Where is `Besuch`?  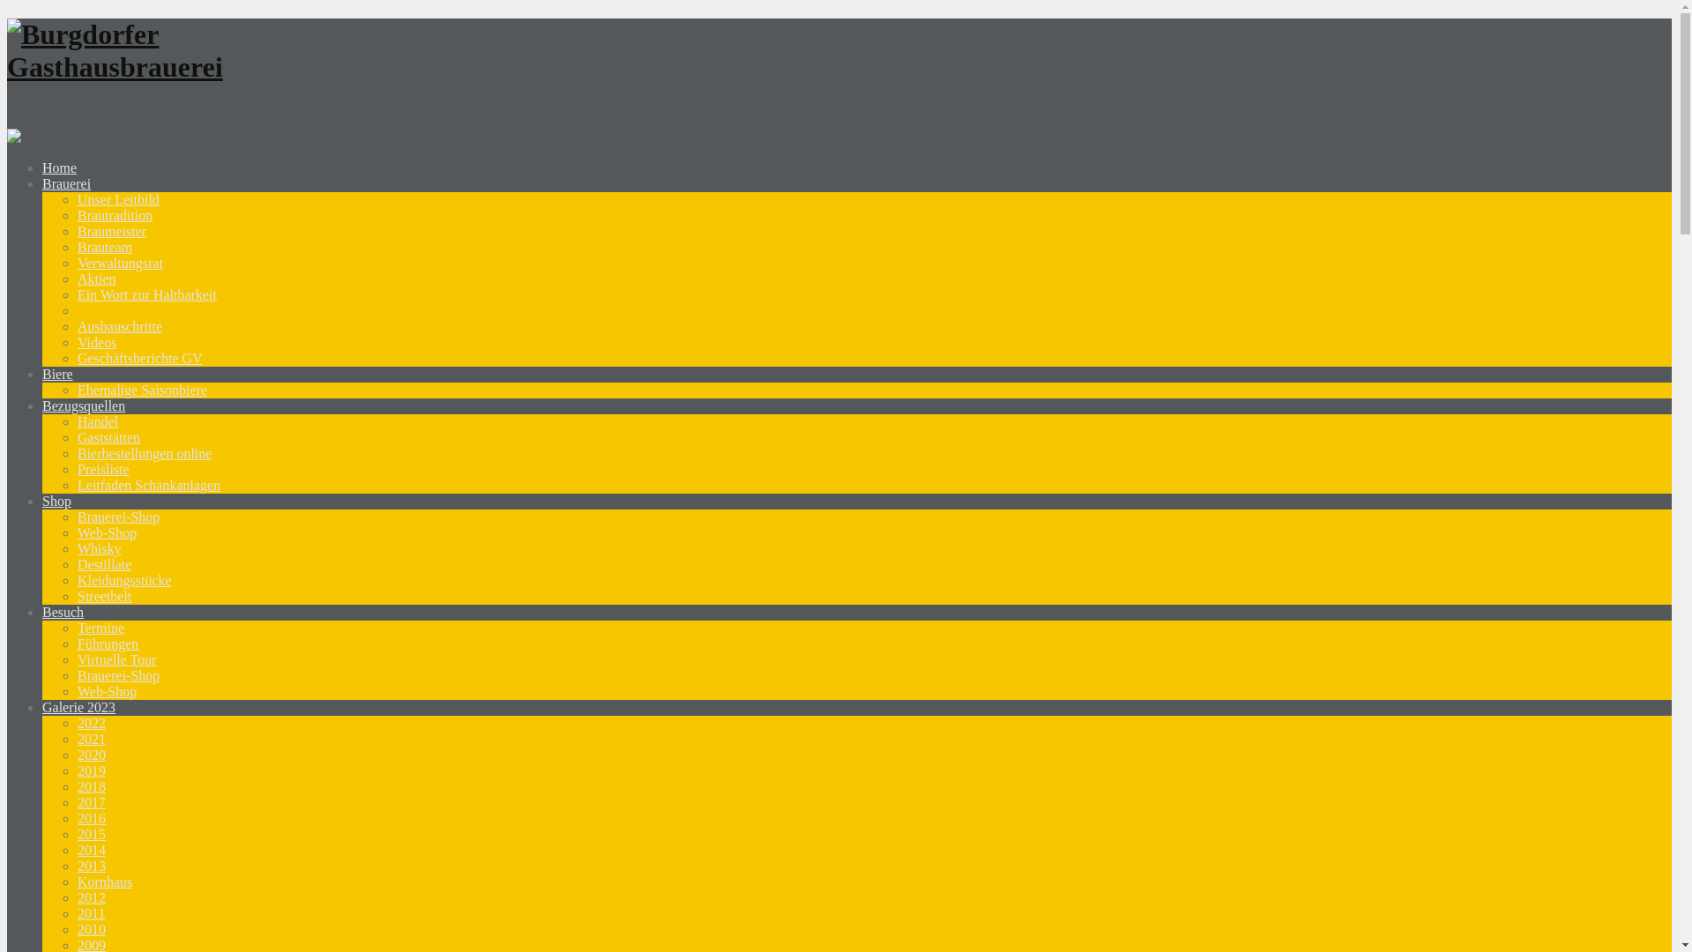 Besuch is located at coordinates (63, 612).